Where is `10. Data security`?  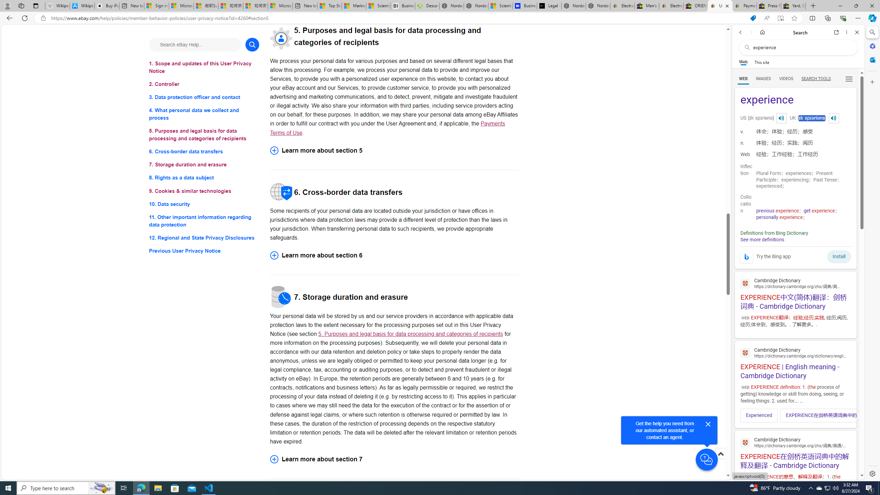 10. Data security is located at coordinates (204, 203).